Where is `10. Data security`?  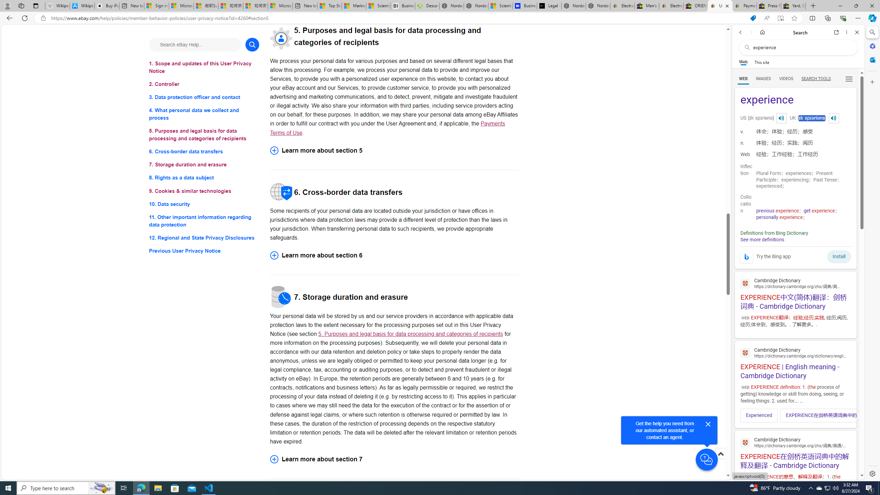 10. Data security is located at coordinates (204, 203).